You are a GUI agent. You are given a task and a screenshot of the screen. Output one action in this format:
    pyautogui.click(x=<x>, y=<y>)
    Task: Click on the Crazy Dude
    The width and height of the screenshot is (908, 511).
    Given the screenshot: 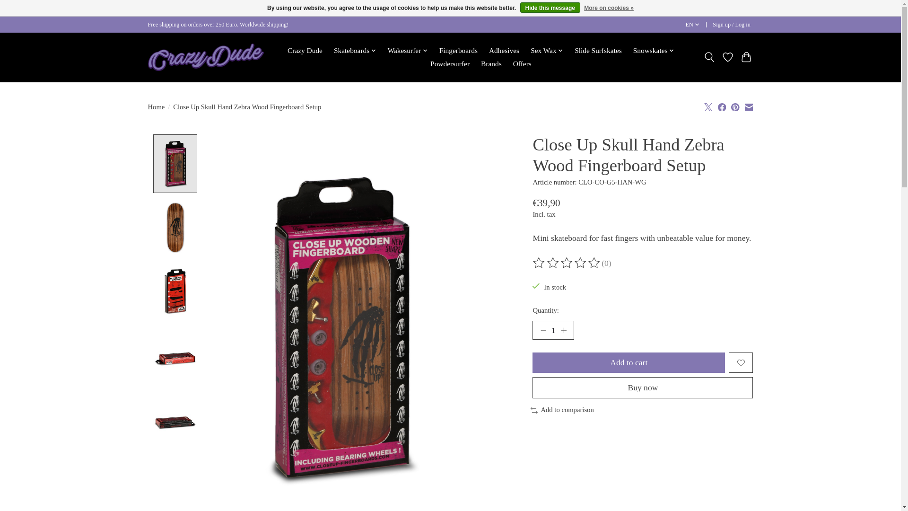 What is the action you would take?
    pyautogui.click(x=305, y=51)
    